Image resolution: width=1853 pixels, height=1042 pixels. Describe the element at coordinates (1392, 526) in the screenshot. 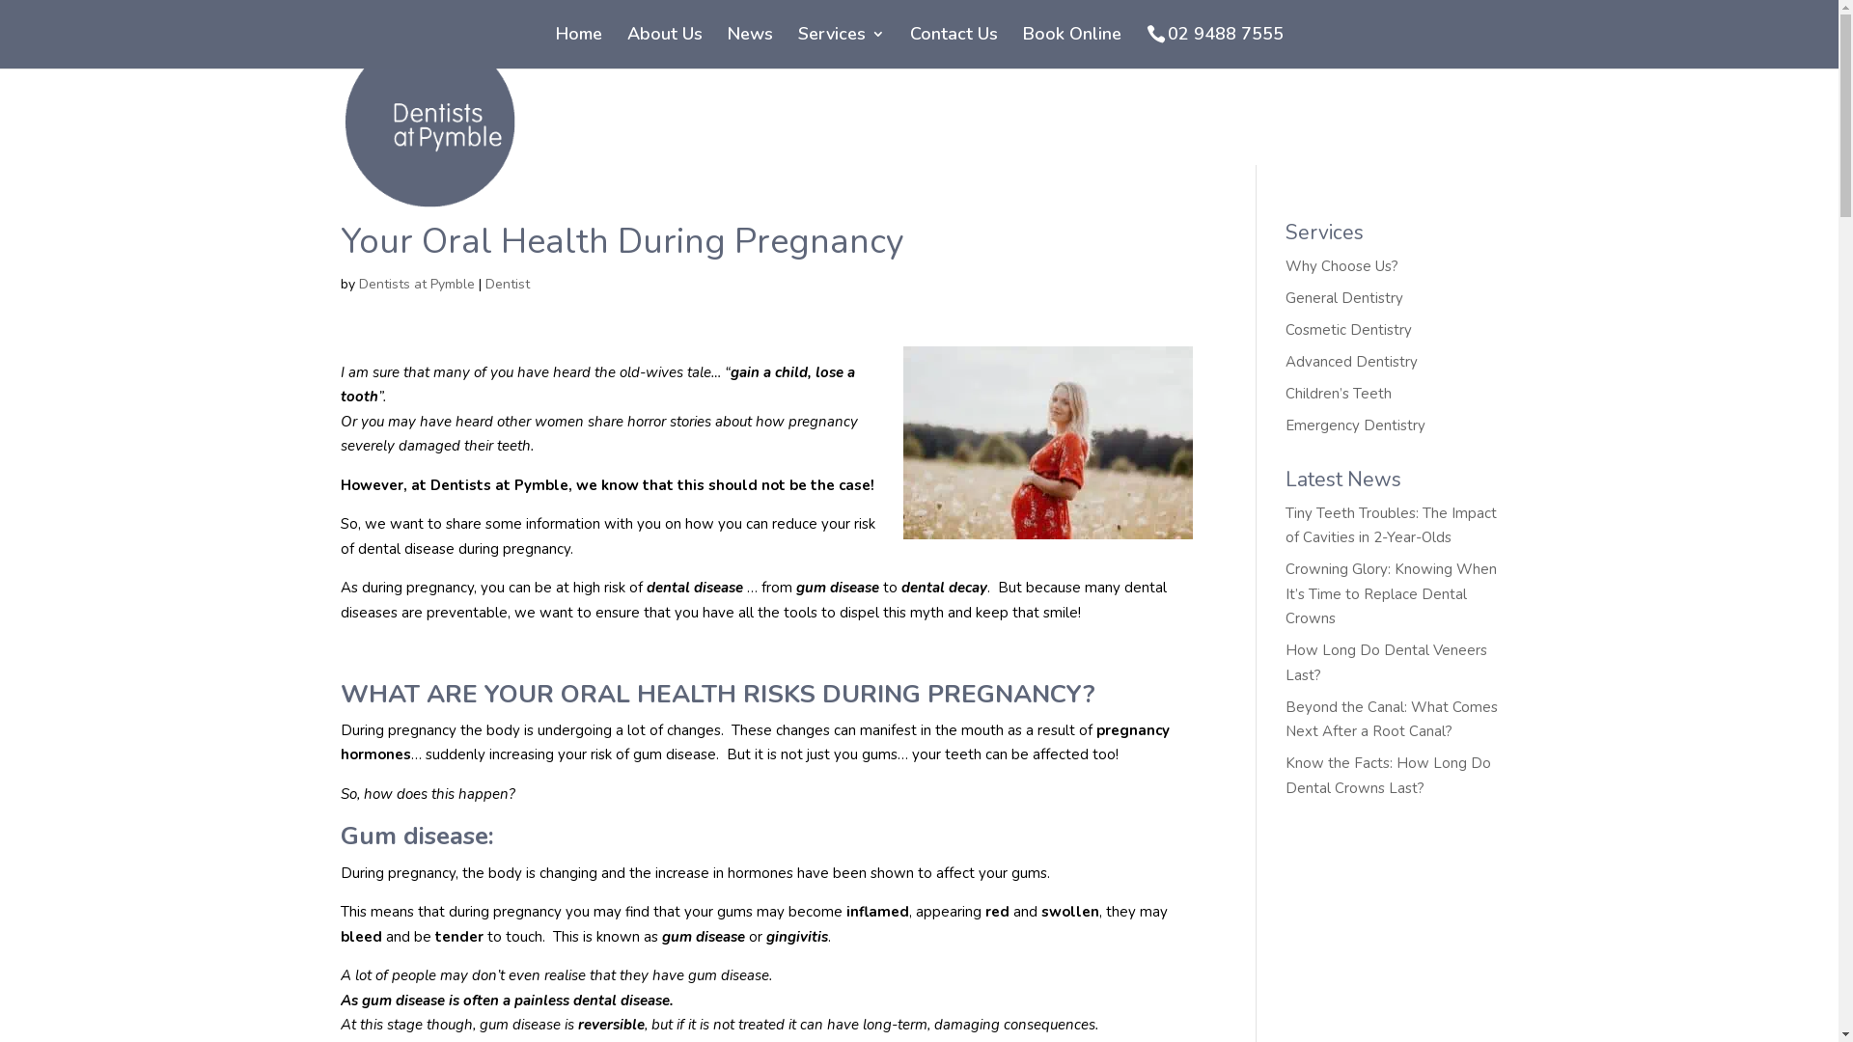

I see `Tiny Teeth Troubles: The Impact of Cavities in 2-Year-Olds` at that location.